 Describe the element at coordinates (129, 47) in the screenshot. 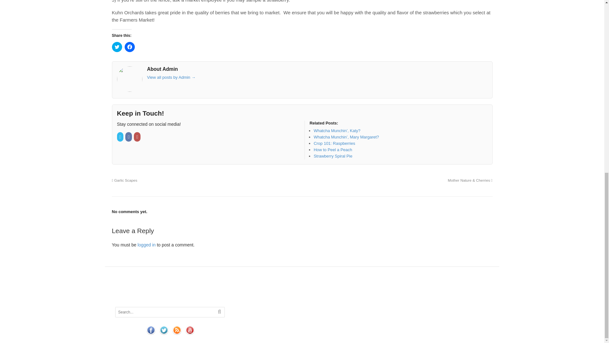

I see `Click to share on Facebook` at that location.